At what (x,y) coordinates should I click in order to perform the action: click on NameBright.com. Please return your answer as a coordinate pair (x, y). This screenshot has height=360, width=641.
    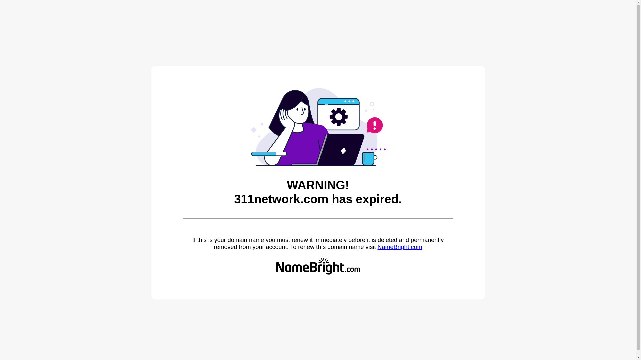
    Looking at the image, I should click on (400, 247).